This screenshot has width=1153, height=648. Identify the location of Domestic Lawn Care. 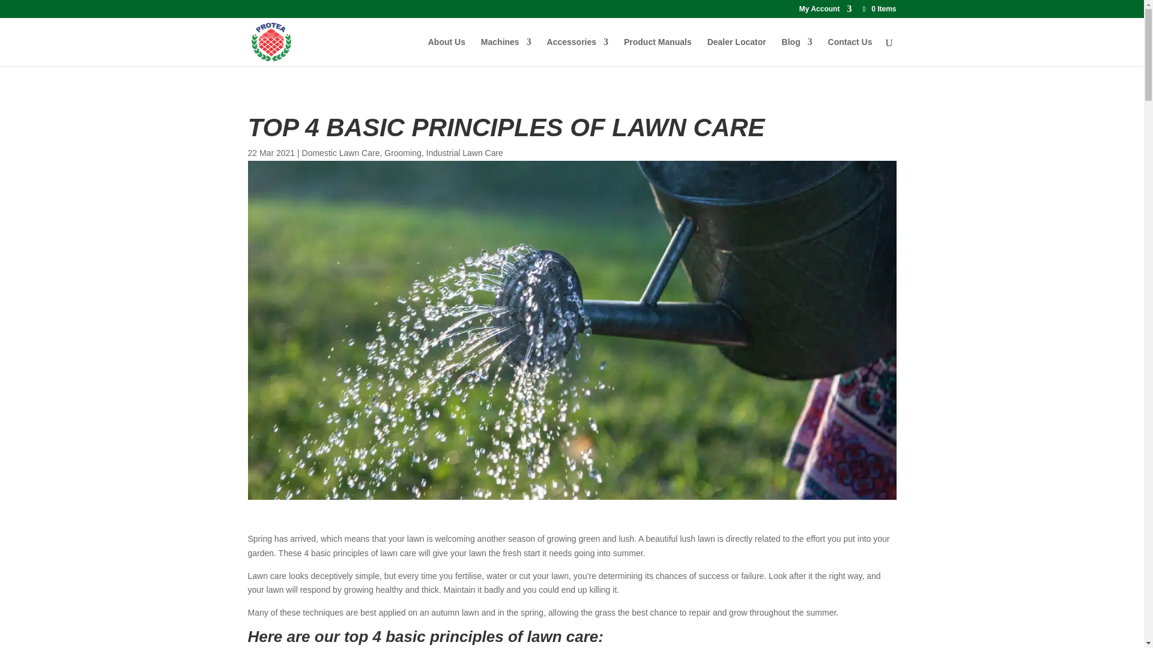
(341, 153).